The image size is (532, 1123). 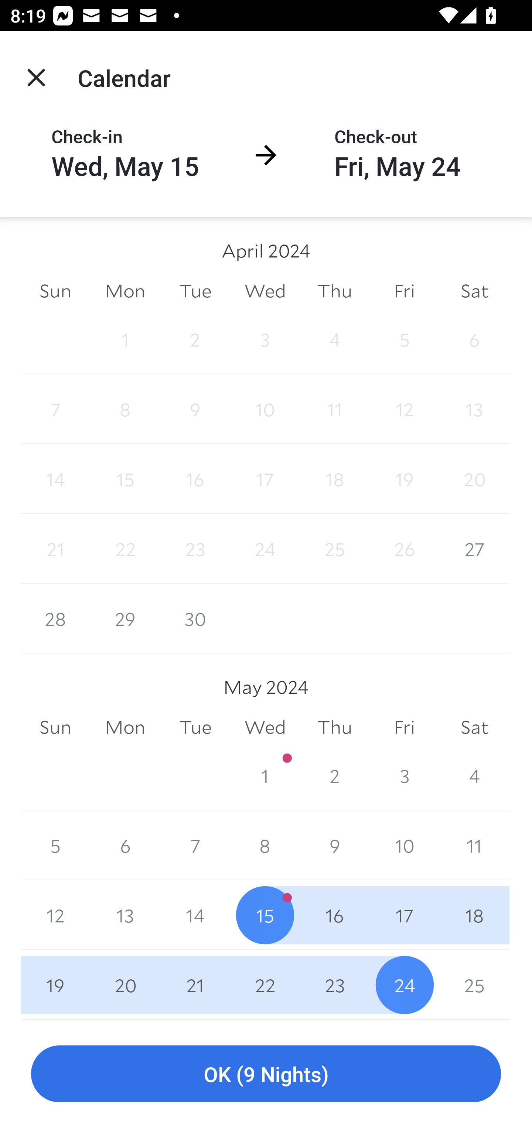 I want to click on 21 21 April 2024, so click(x=55, y=549).